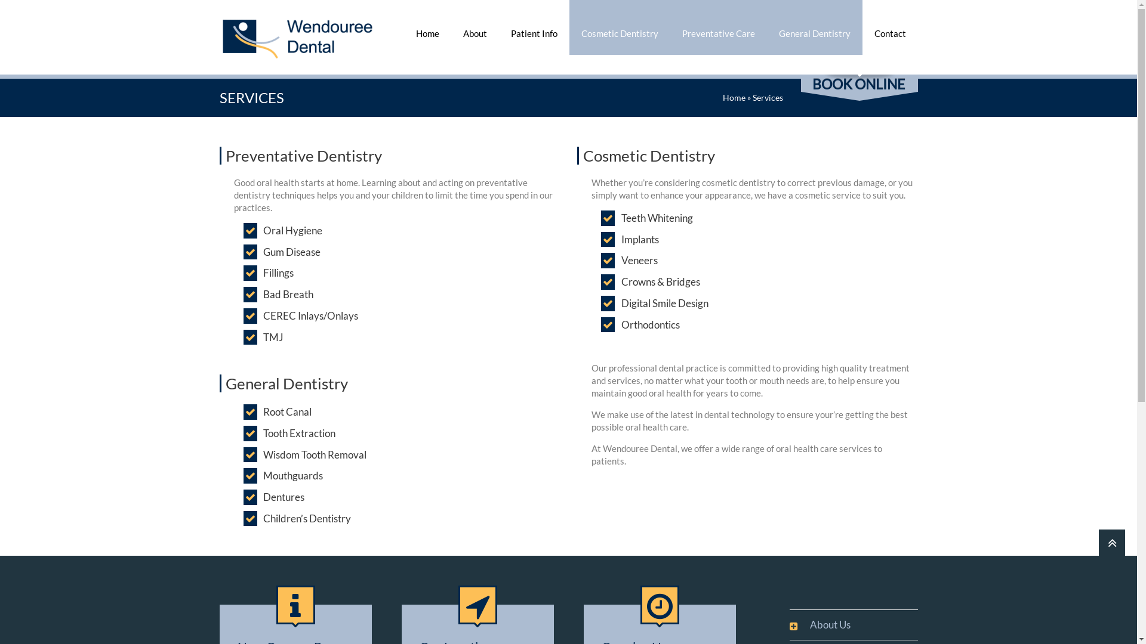 Image resolution: width=1146 pixels, height=644 pixels. What do you see at coordinates (315, 455) in the screenshot?
I see `Wisdom Tooth Removal` at bounding box center [315, 455].